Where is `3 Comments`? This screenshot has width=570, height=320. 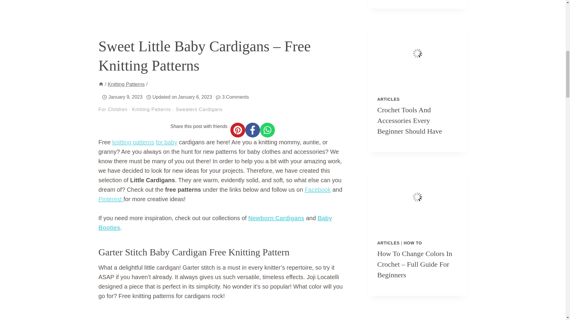 3 Comments is located at coordinates (236, 97).